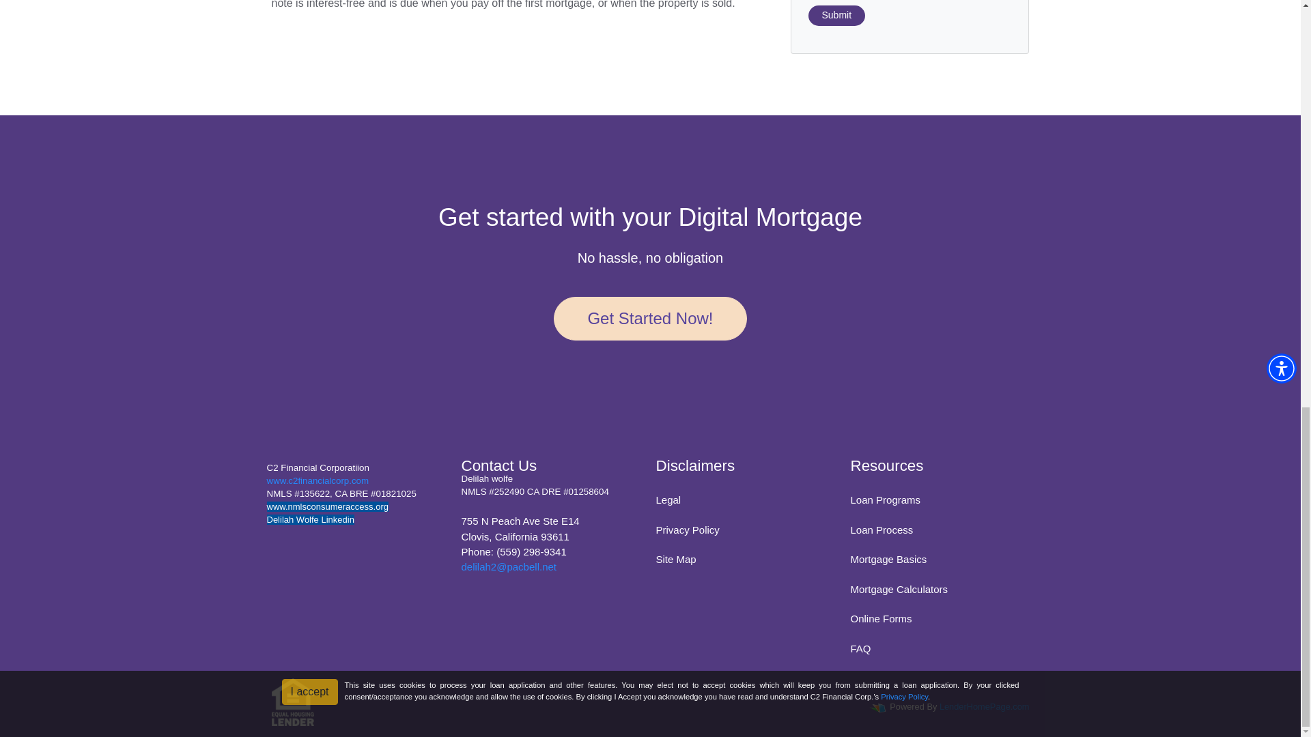 This screenshot has height=737, width=1311. What do you see at coordinates (837, 15) in the screenshot?
I see `Submit` at bounding box center [837, 15].